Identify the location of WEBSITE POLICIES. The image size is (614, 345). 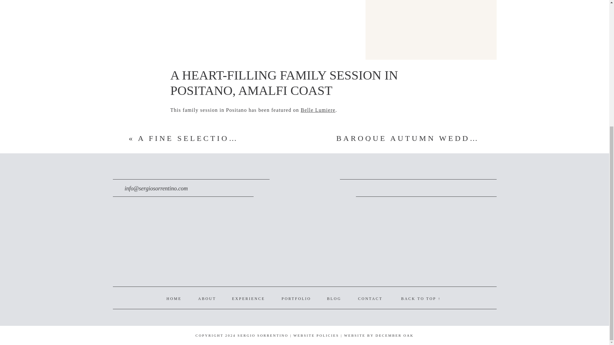
(316, 335).